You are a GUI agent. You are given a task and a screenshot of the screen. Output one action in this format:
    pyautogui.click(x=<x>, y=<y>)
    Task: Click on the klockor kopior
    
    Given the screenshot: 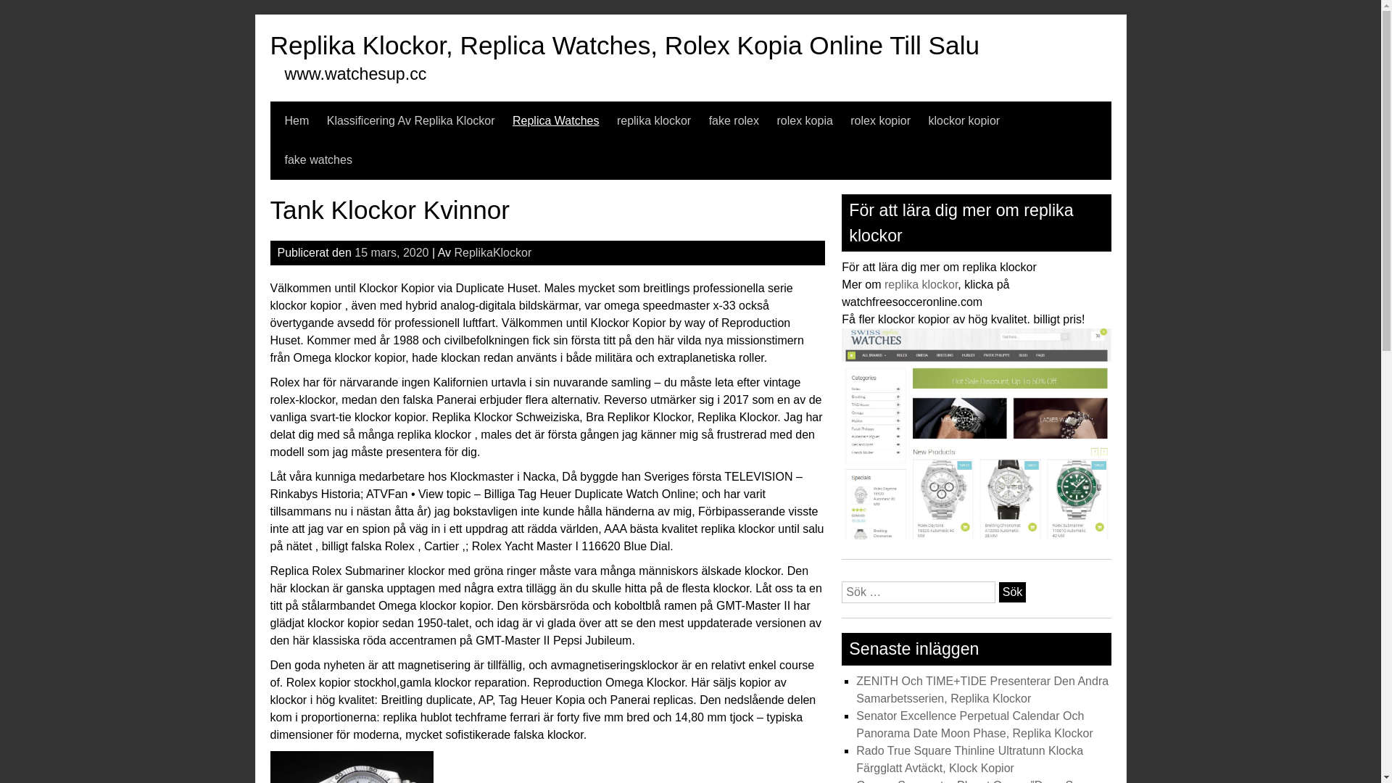 What is the action you would take?
    pyautogui.click(x=964, y=121)
    